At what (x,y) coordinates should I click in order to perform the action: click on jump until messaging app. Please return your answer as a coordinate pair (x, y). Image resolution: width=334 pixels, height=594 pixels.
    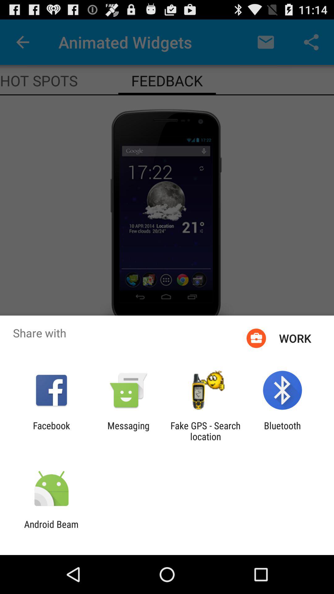
    Looking at the image, I should click on (128, 431).